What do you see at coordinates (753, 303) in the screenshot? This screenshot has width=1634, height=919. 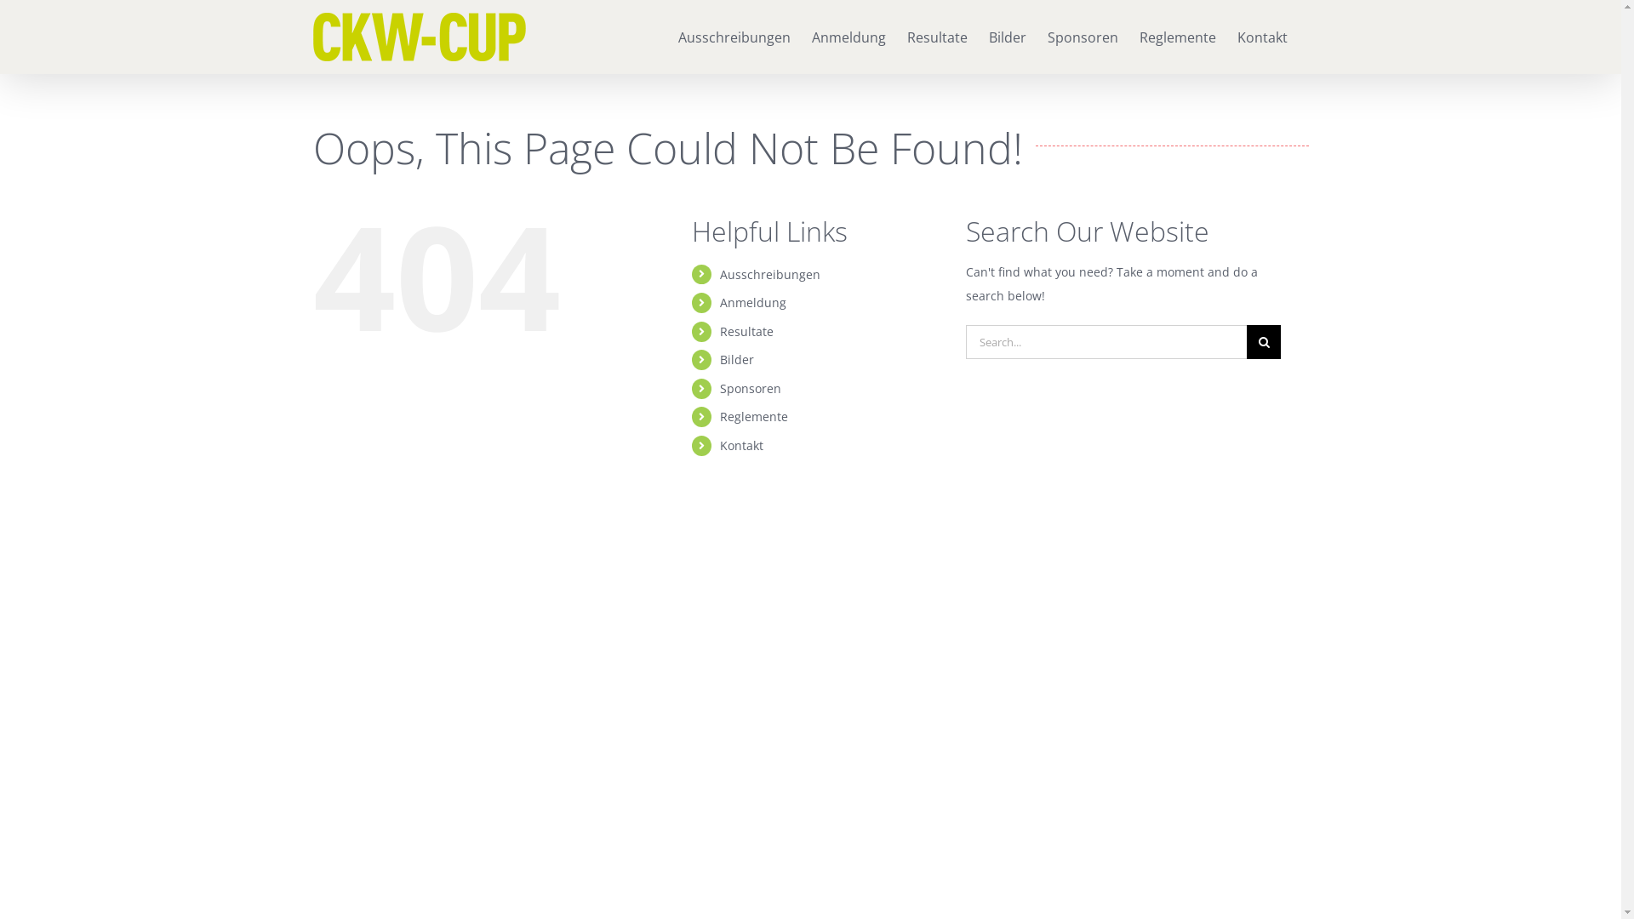 I see `Anmeldung` at bounding box center [753, 303].